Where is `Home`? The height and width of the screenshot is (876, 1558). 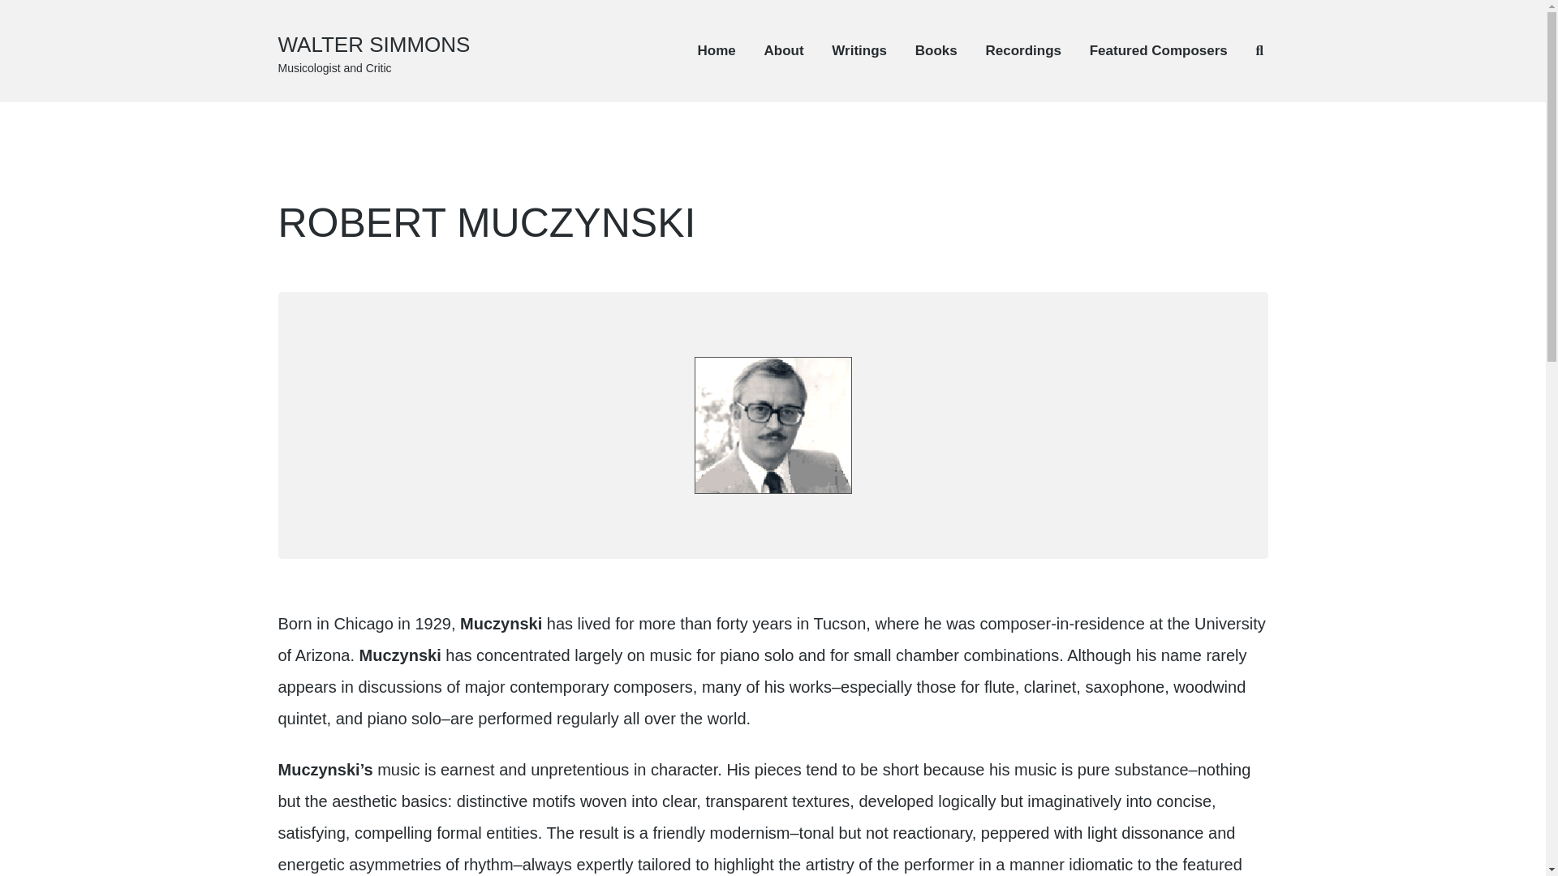
Home is located at coordinates (717, 50).